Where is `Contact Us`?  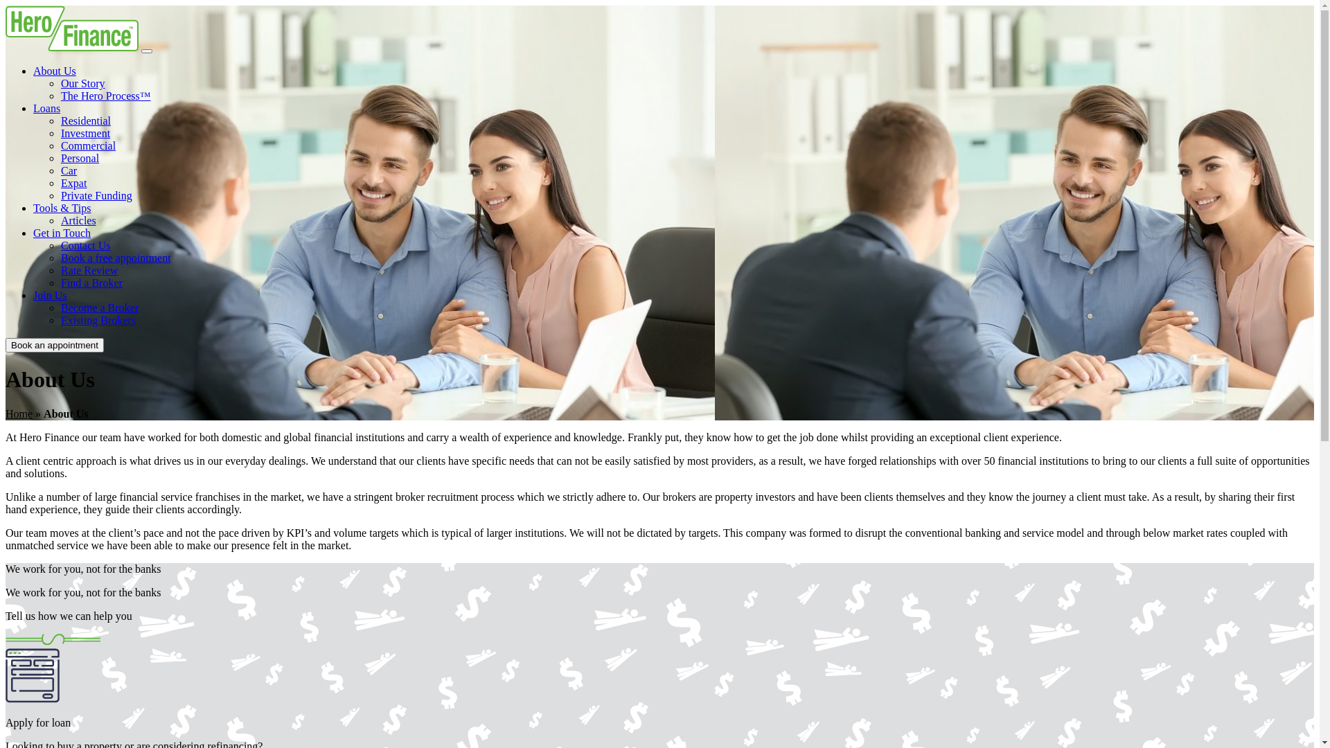
Contact Us is located at coordinates (86, 245).